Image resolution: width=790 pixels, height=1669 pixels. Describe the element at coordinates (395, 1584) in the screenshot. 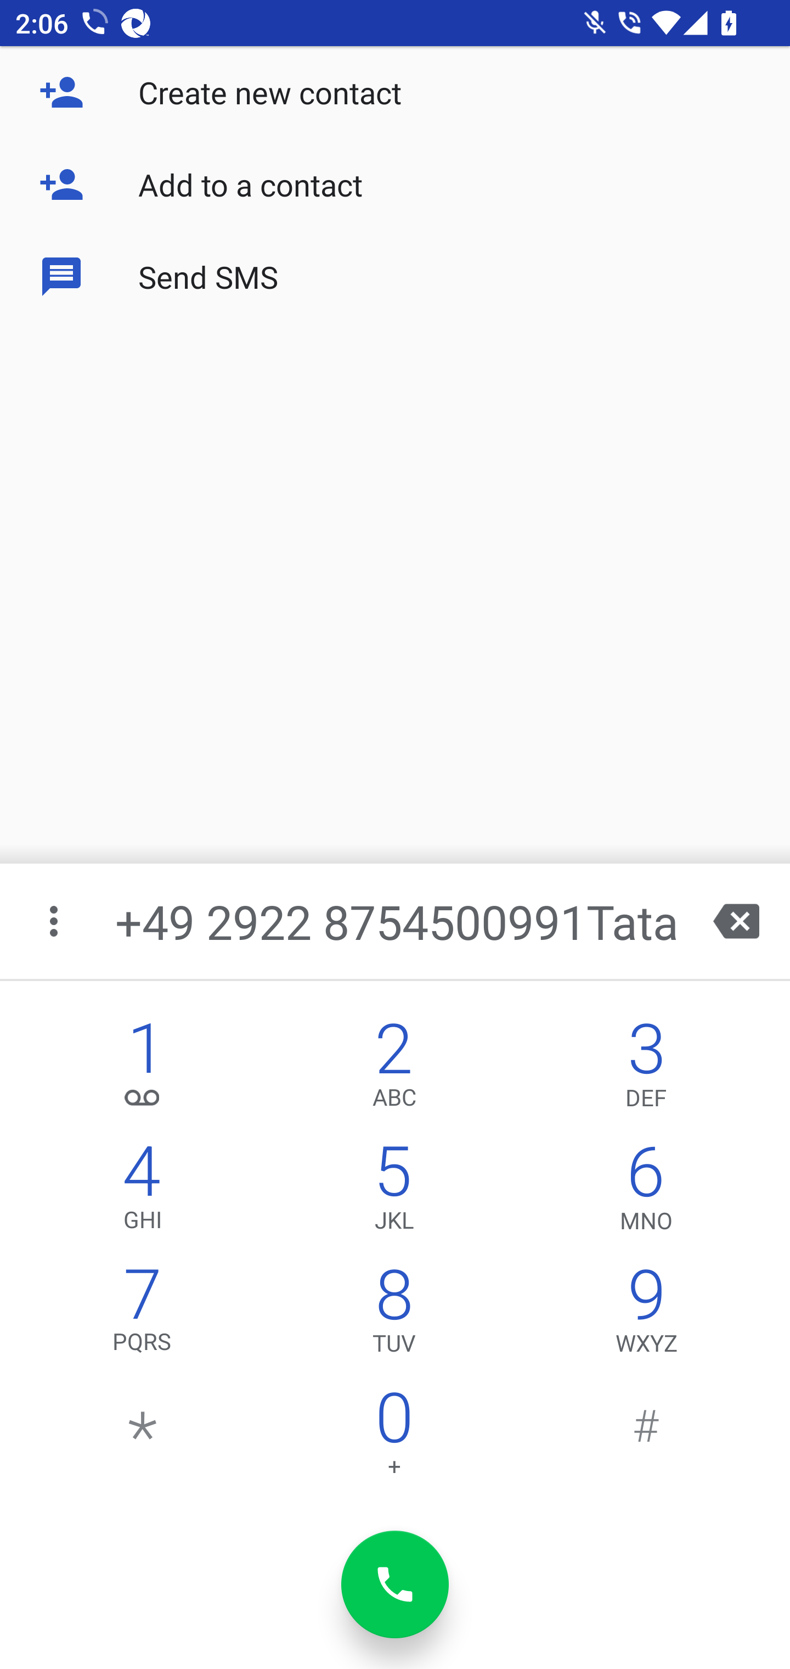

I see `dial` at that location.